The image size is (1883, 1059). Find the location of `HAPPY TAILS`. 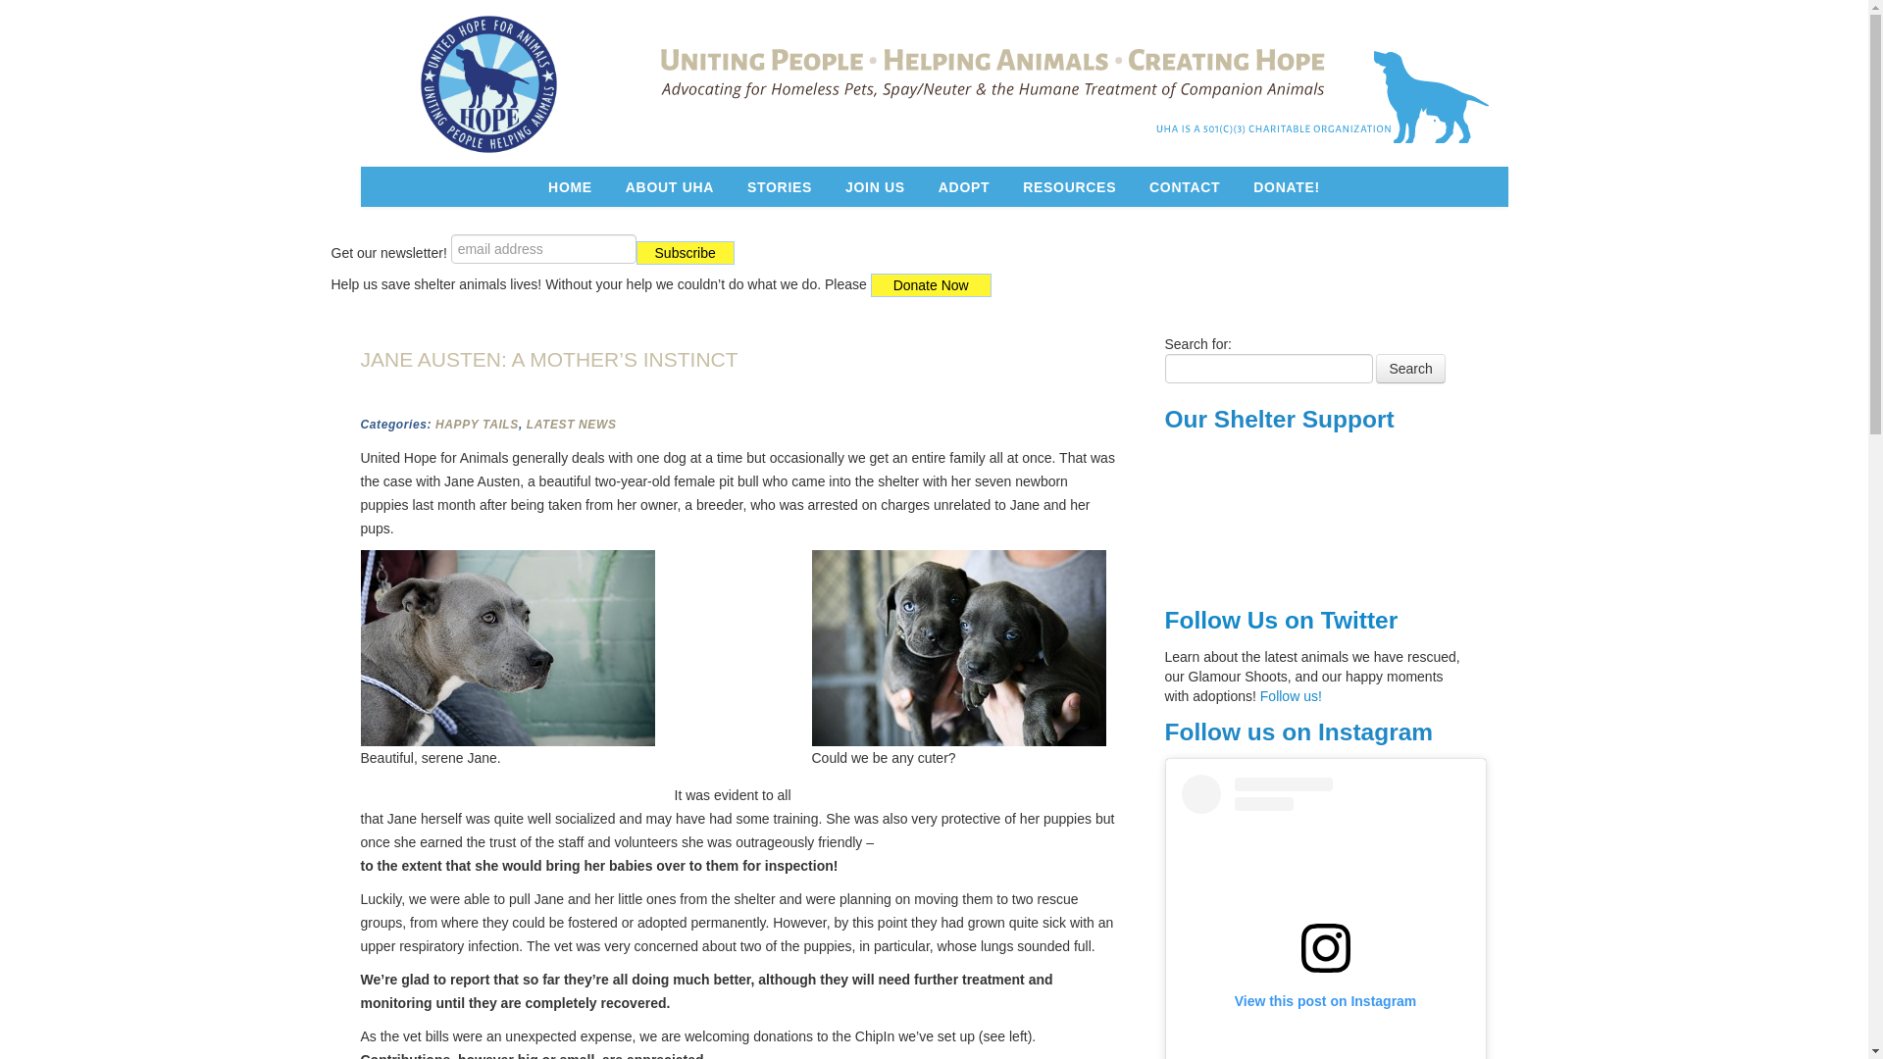

HAPPY TAILS is located at coordinates (477, 424).